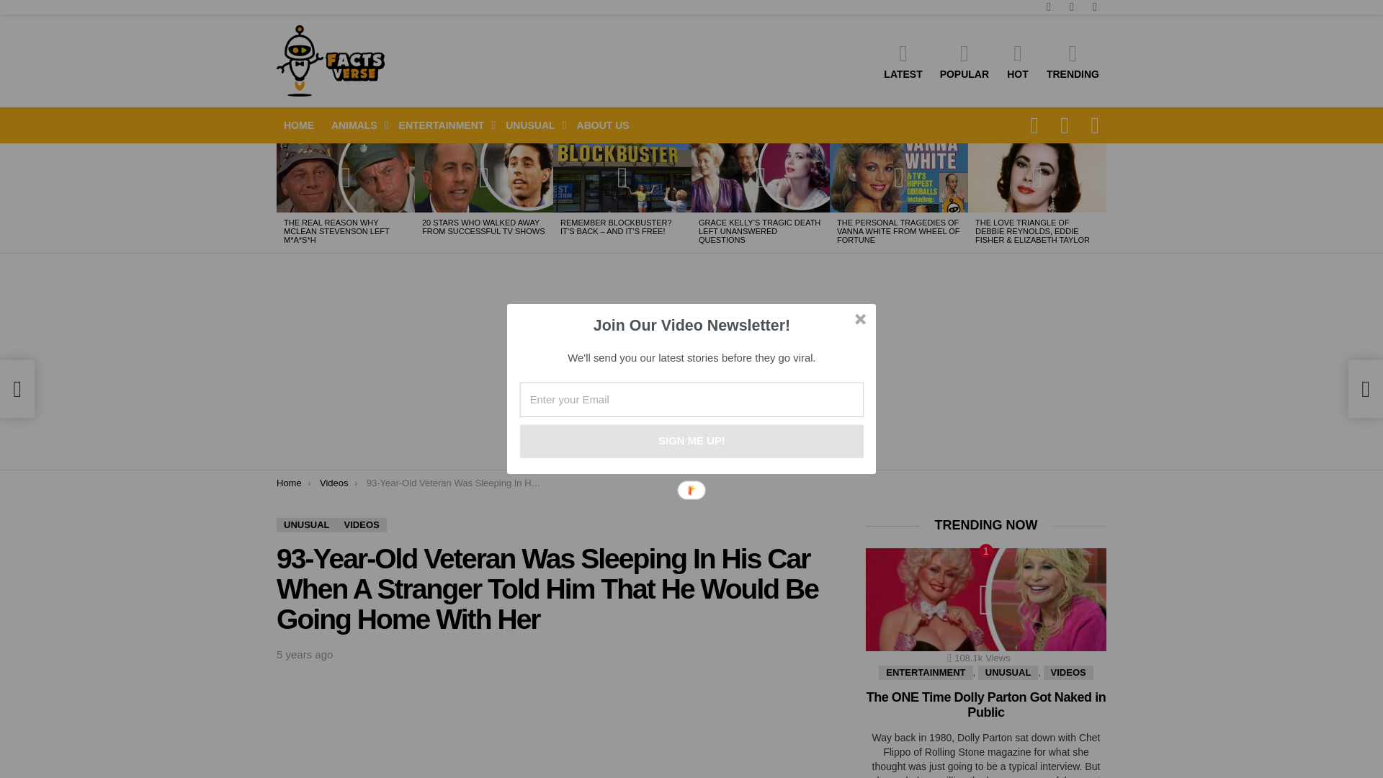 The image size is (1383, 778). Describe the element at coordinates (1095, 7) in the screenshot. I see `Twitter` at that location.